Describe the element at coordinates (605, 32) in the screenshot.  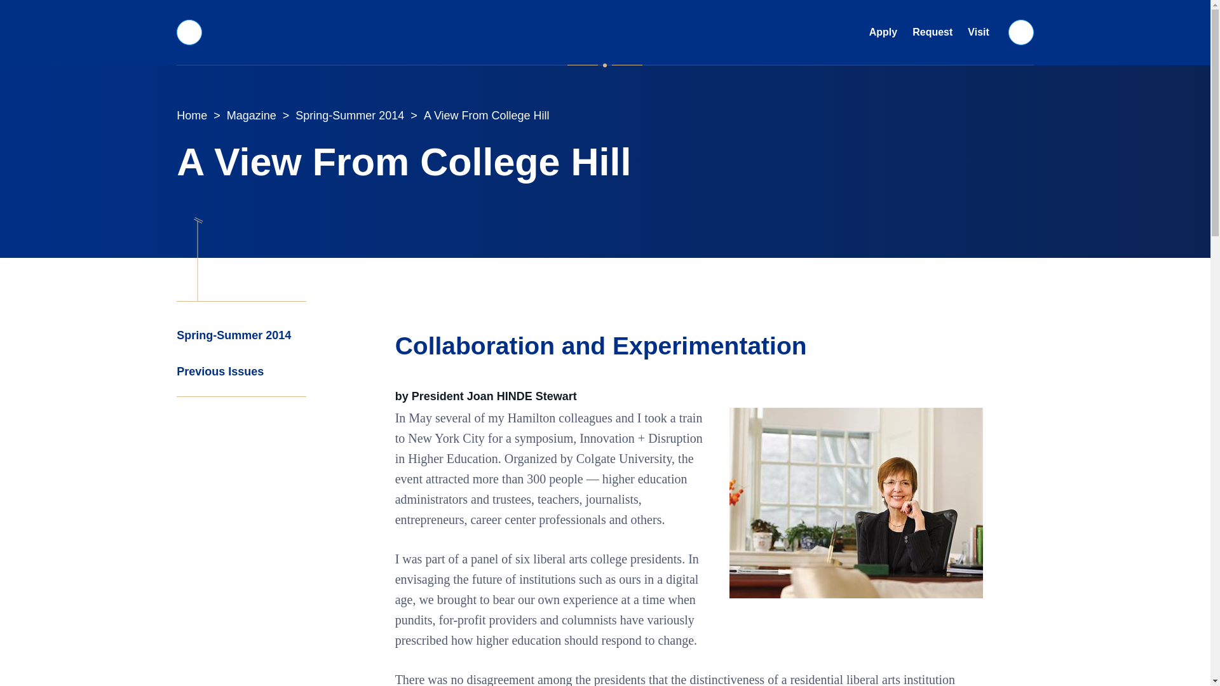
I see `Hamilton` at that location.